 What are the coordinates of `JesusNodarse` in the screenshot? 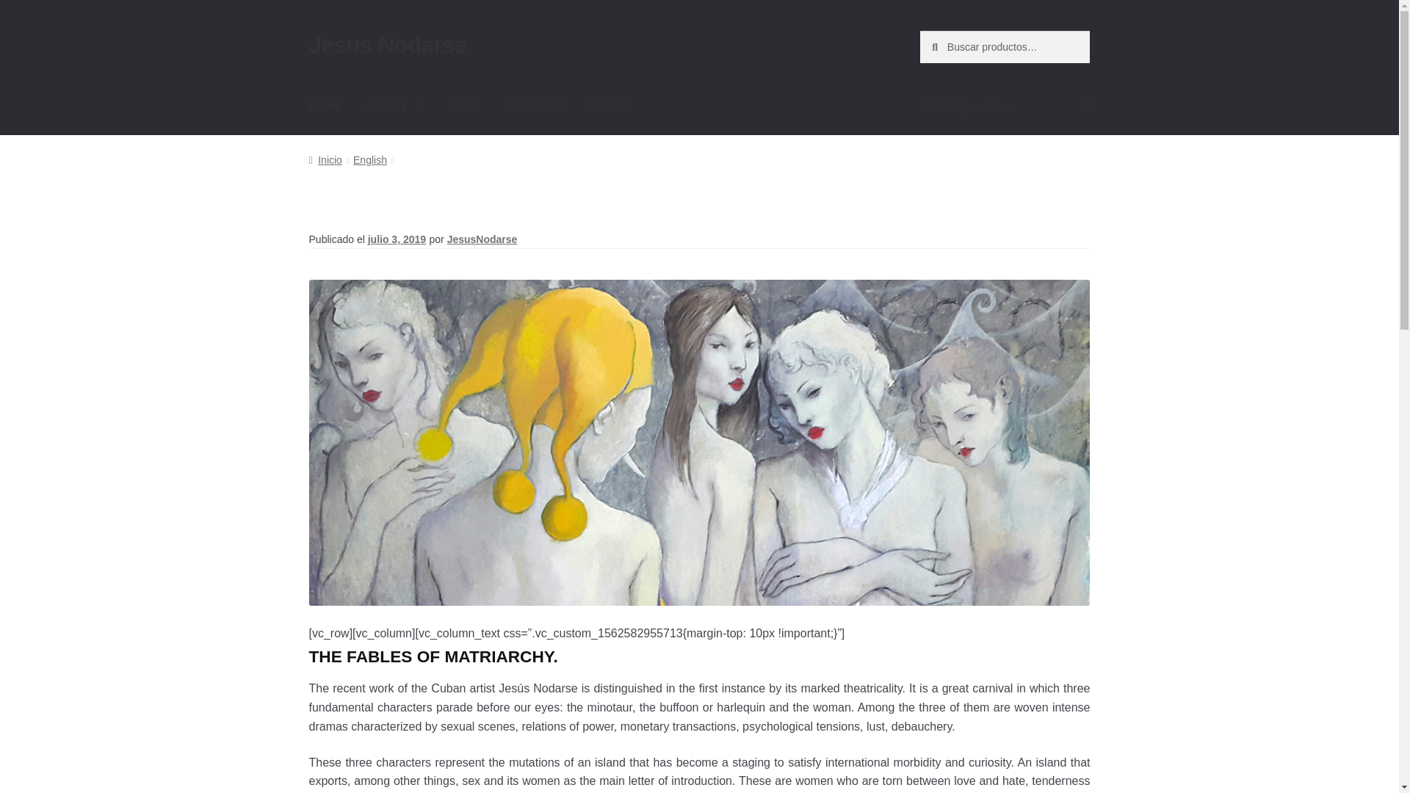 It's located at (482, 239).